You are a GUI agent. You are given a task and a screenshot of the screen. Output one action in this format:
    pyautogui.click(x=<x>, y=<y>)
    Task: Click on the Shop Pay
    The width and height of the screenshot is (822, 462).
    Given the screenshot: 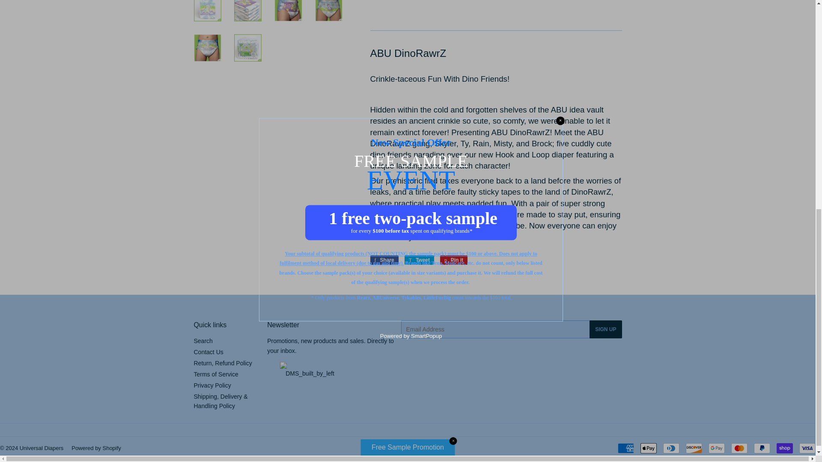 What is the action you would take?
    pyautogui.click(x=785, y=448)
    